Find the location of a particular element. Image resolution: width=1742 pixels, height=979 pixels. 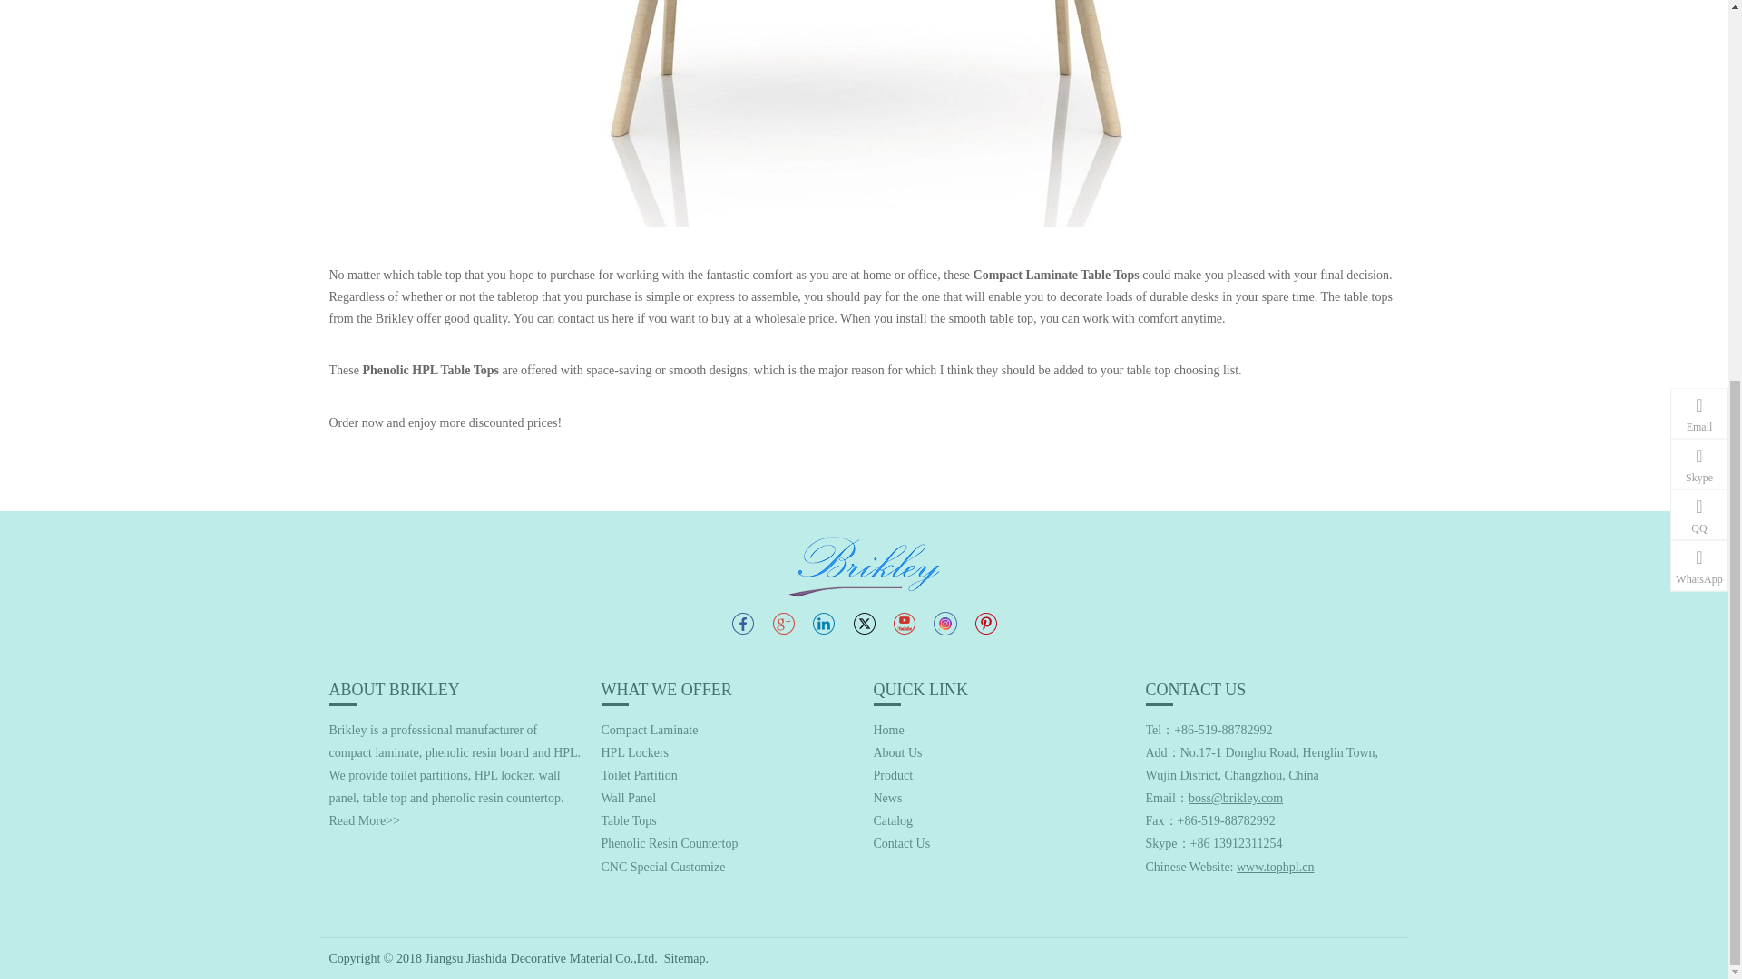

Product is located at coordinates (893, 774).